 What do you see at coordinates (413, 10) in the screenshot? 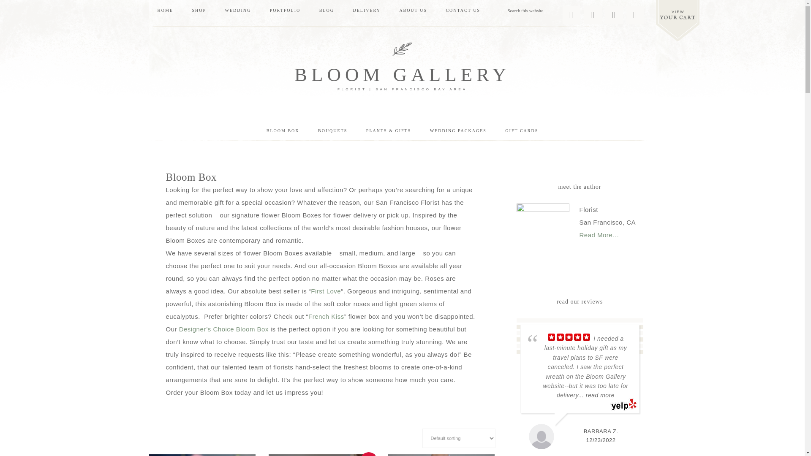
I see `ABOUT US` at bounding box center [413, 10].